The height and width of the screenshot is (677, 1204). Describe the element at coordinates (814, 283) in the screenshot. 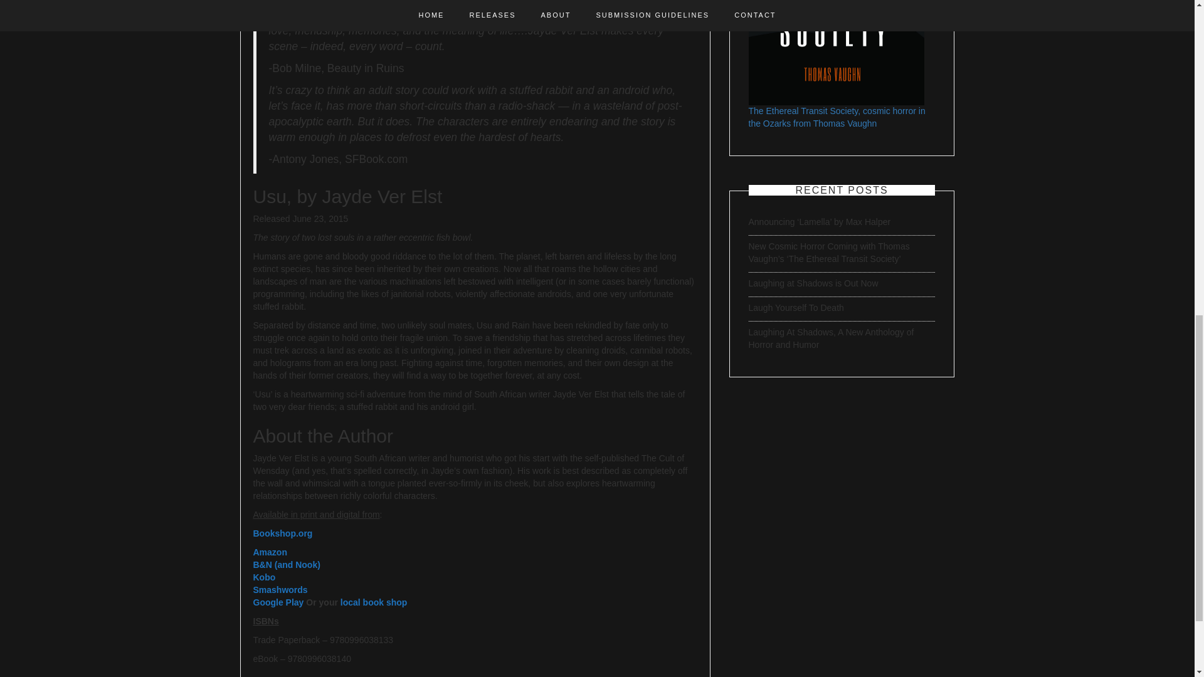

I see `Laughing at Shadows is Out Now` at that location.